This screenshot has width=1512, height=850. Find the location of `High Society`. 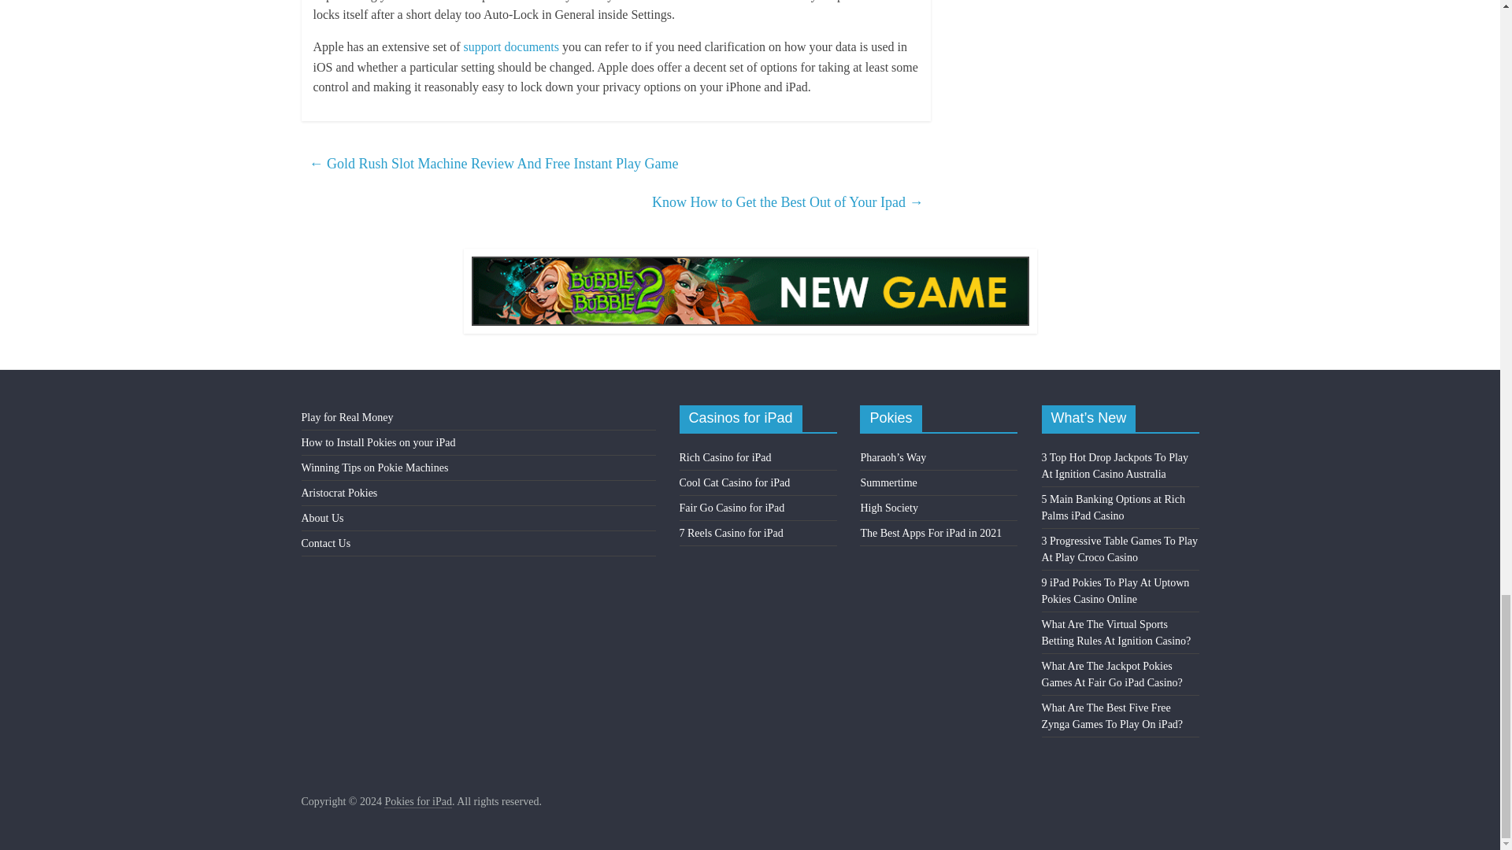

High Society is located at coordinates (888, 508).